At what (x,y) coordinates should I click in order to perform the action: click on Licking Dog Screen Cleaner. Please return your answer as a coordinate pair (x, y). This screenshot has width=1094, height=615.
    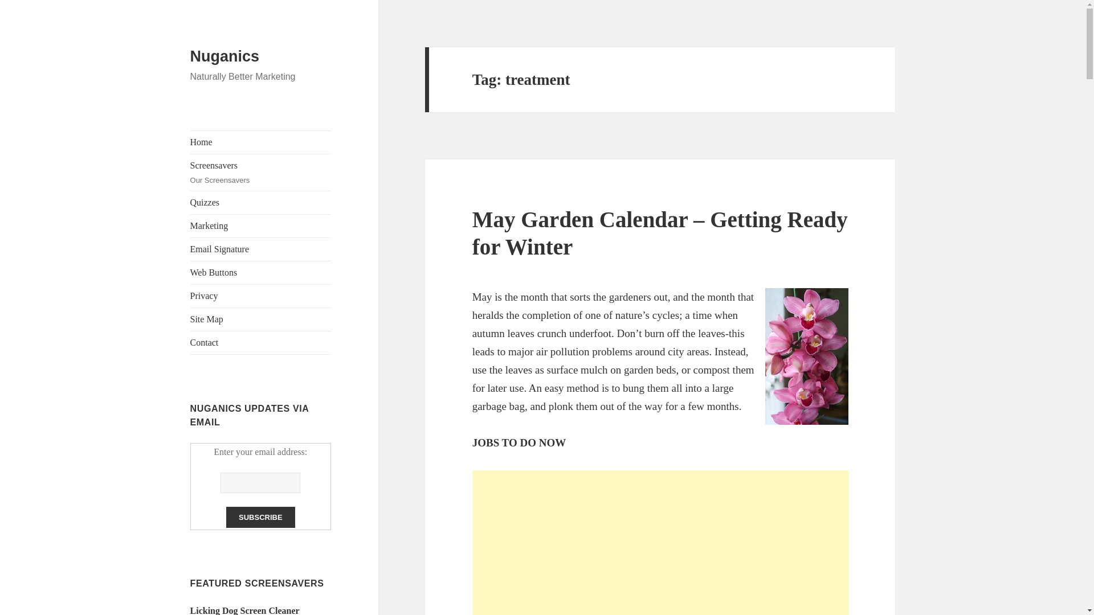
    Looking at the image, I should click on (225, 56).